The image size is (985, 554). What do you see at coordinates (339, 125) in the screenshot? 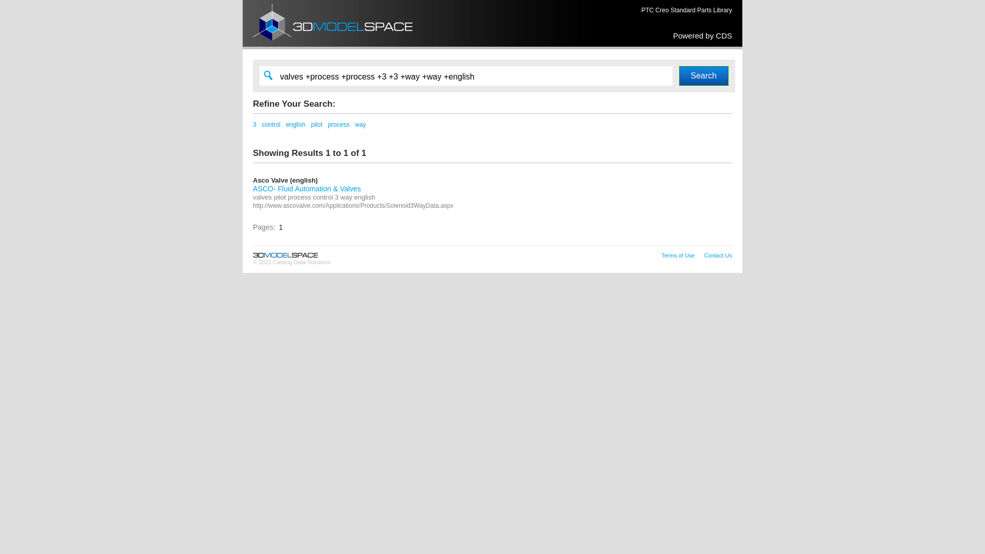
I see `process` at bounding box center [339, 125].